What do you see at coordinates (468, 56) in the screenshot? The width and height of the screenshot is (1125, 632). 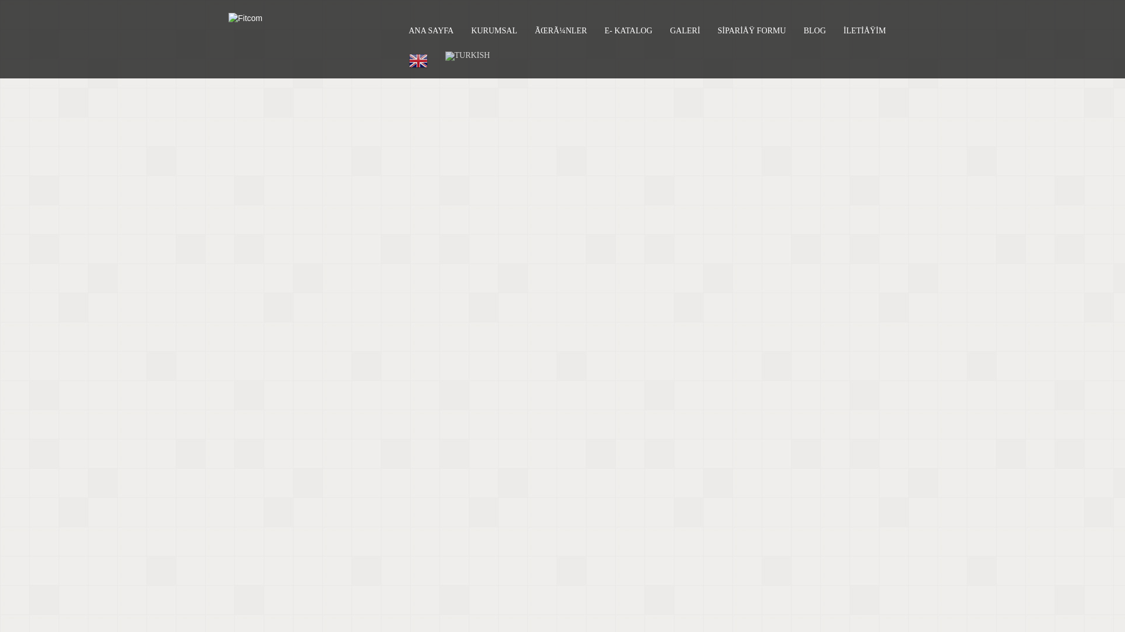 I see `Turkish` at bounding box center [468, 56].